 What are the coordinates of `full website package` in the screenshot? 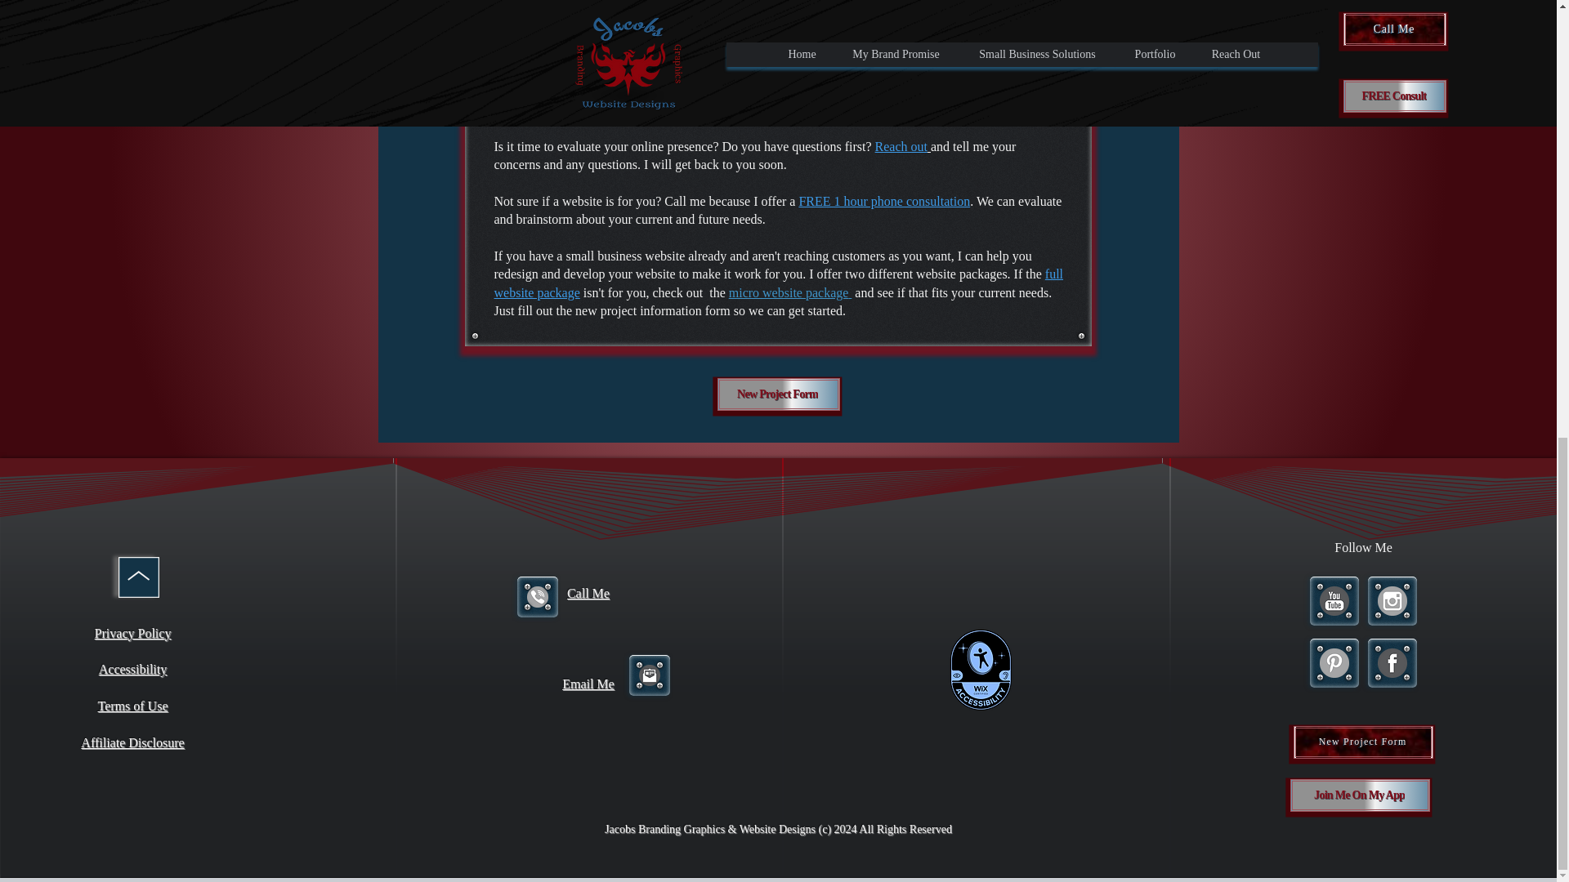 It's located at (778, 283).